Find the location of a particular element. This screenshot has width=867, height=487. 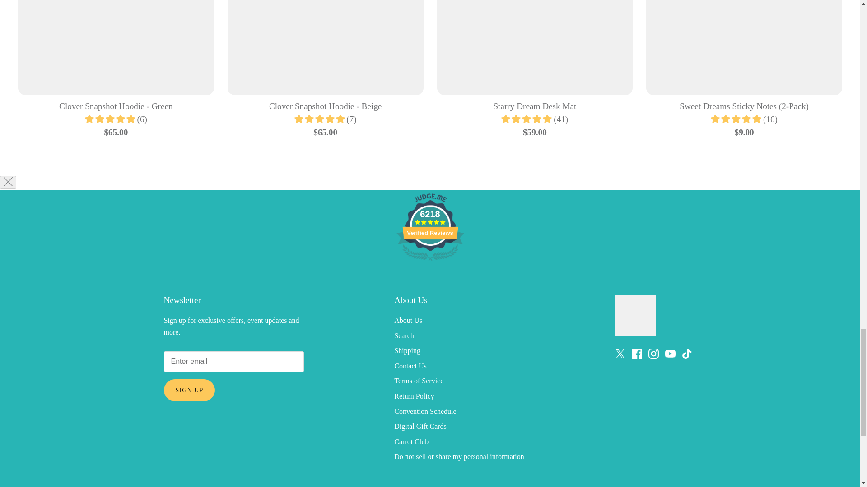

Facebook is located at coordinates (636, 354).